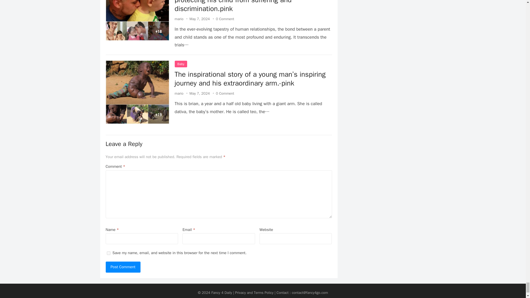 Image resolution: width=530 pixels, height=298 pixels. Describe the element at coordinates (123, 267) in the screenshot. I see `Post Comment` at that location.